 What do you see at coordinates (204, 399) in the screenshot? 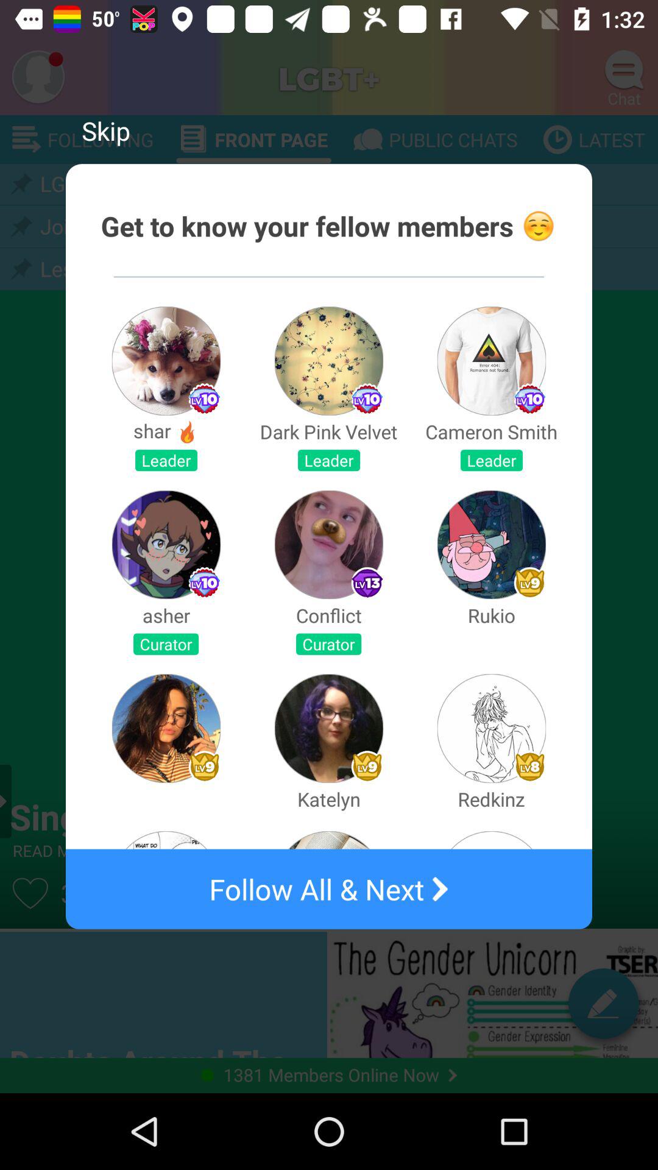
I see `click the label on the first image` at bounding box center [204, 399].